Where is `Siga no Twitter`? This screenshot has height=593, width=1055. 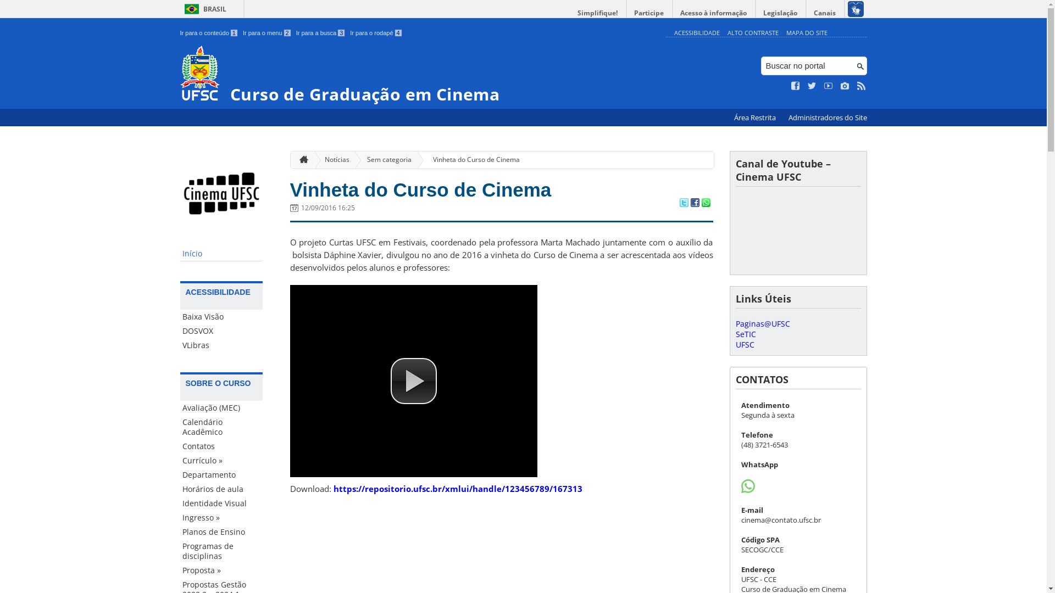 Siga no Twitter is located at coordinates (812, 86).